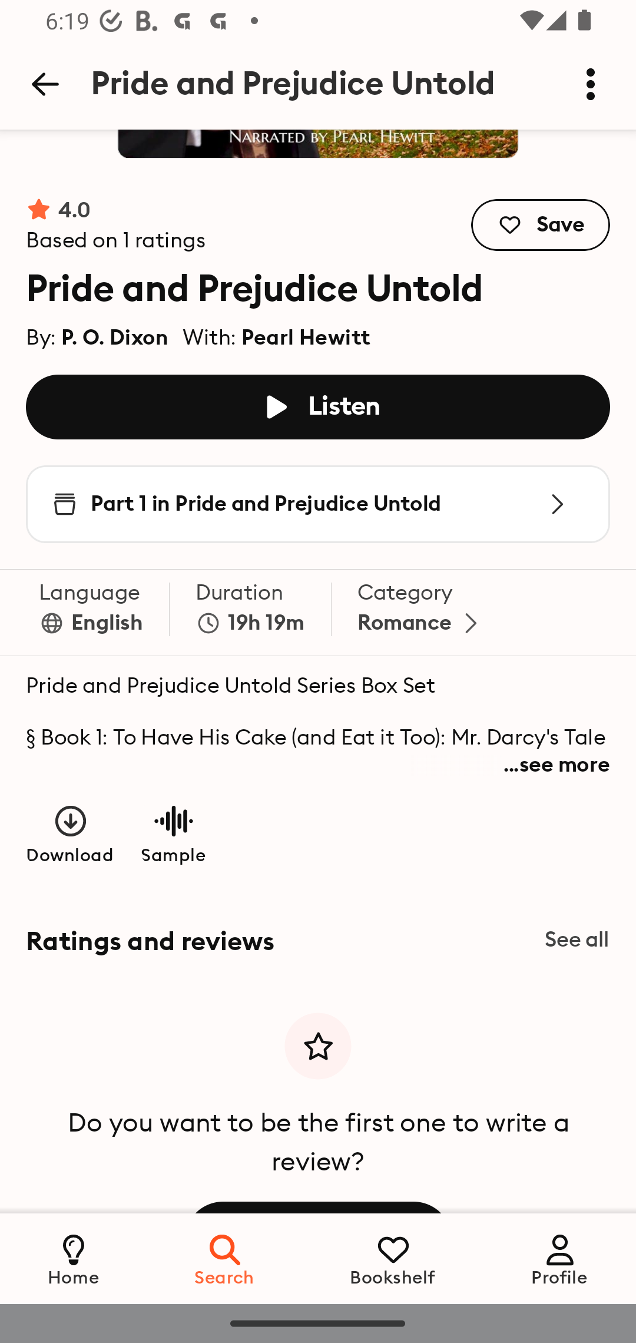 This screenshot has height=1343, width=636. I want to click on Part 1 in Pride and Prejudice Untold, so click(318, 503).